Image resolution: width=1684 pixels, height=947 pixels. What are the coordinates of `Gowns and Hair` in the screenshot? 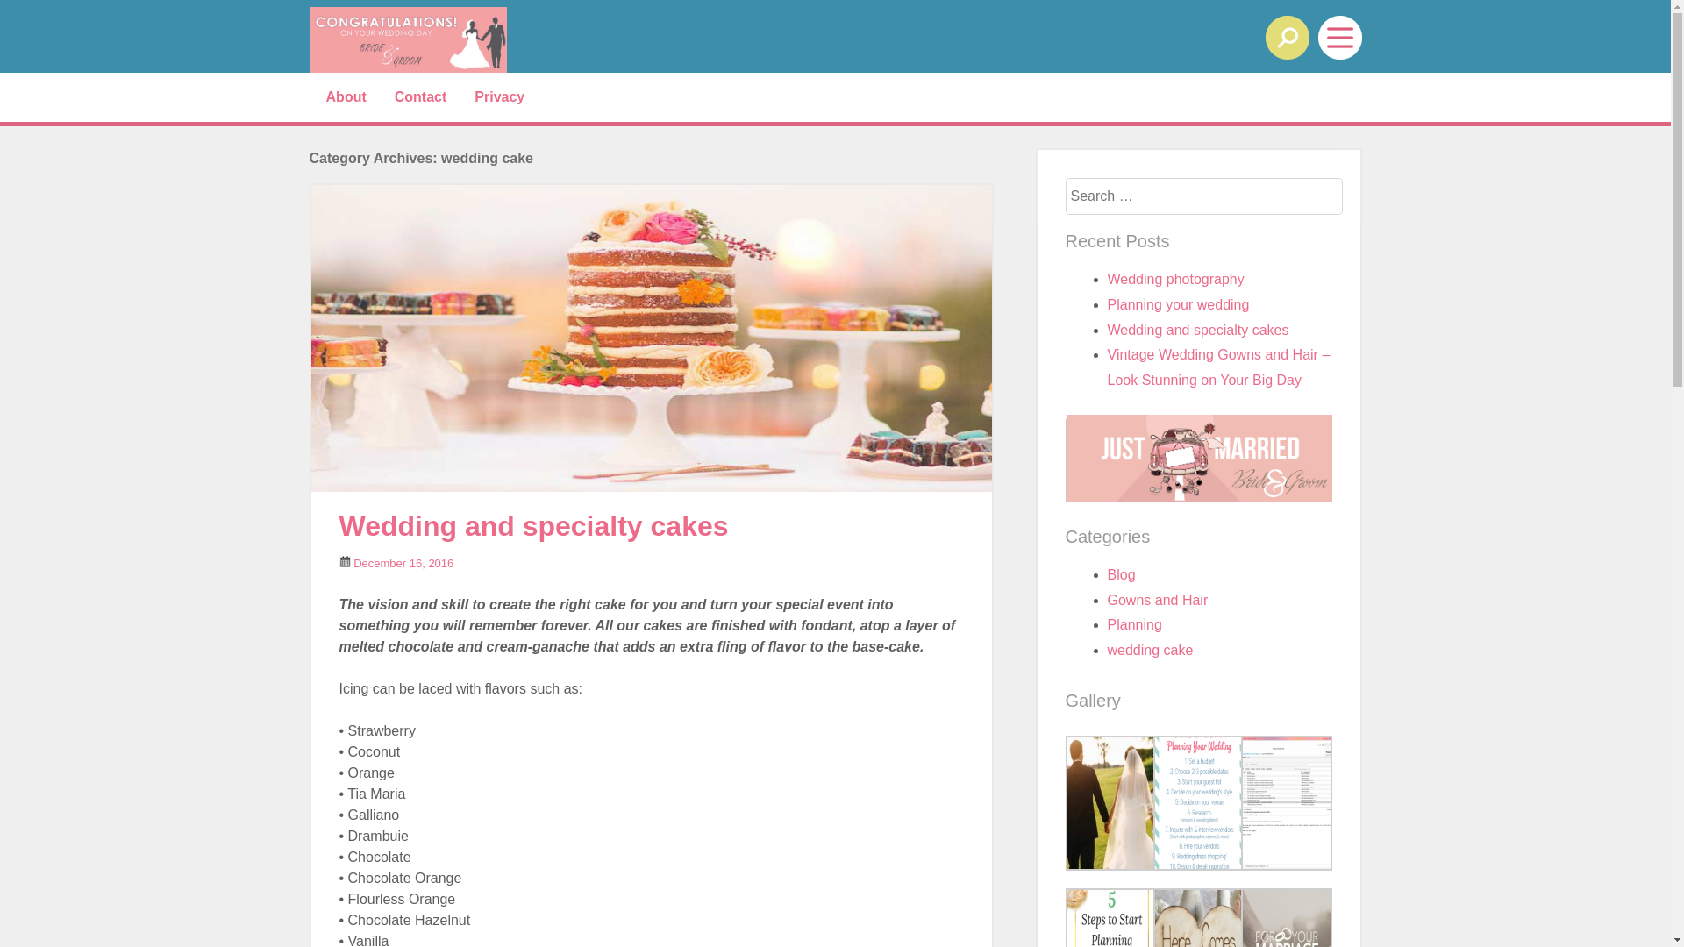 It's located at (1158, 600).